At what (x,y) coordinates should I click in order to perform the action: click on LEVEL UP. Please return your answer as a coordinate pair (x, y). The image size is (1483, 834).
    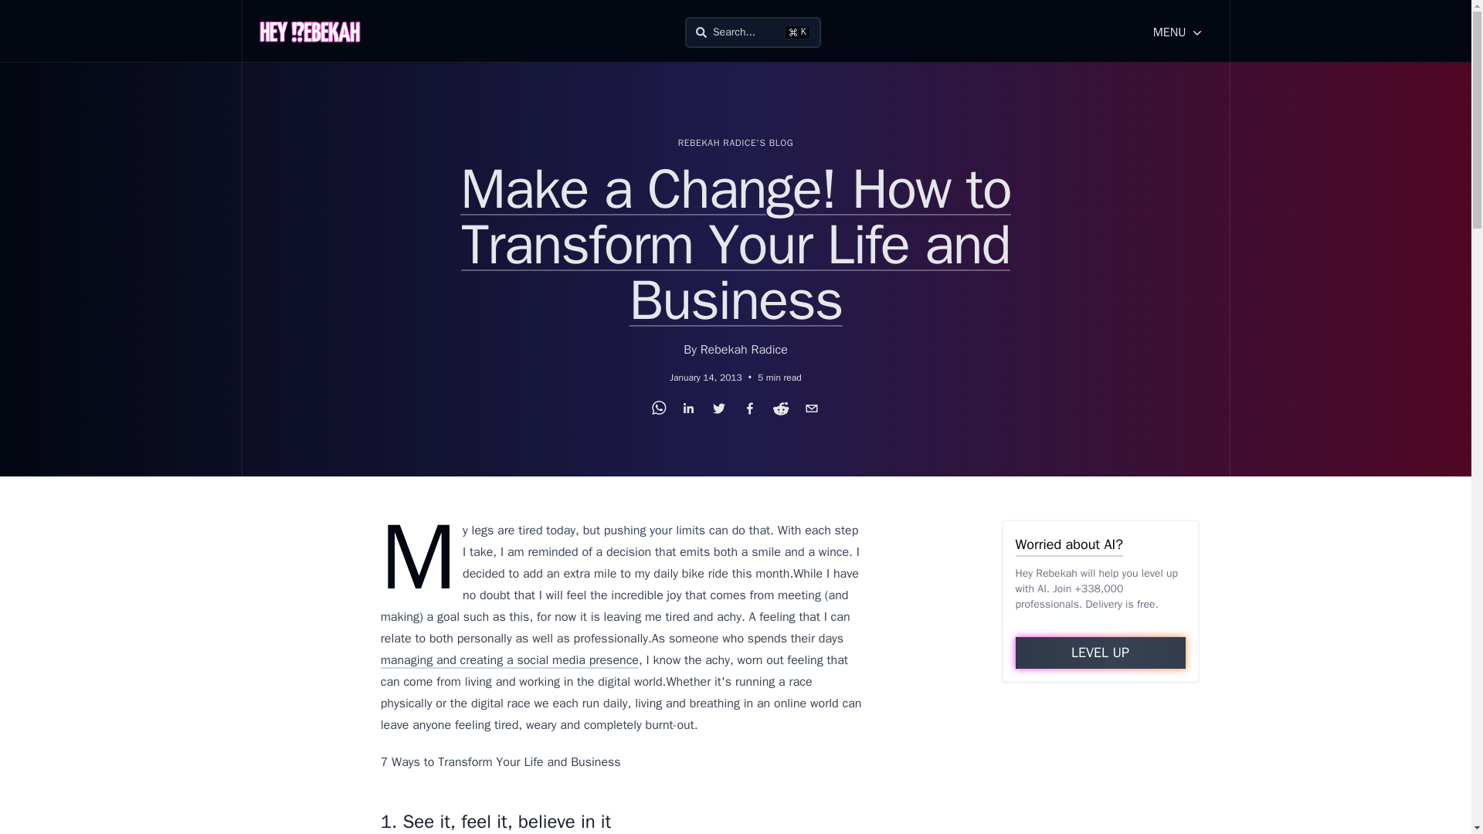
    Looking at the image, I should click on (1100, 653).